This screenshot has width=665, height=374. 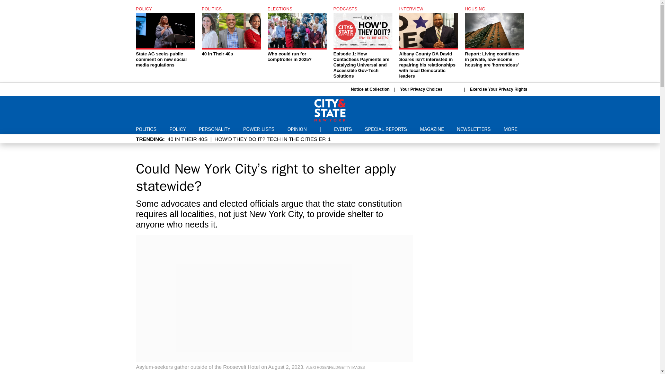 I want to click on PERSONALITY, so click(x=214, y=129).